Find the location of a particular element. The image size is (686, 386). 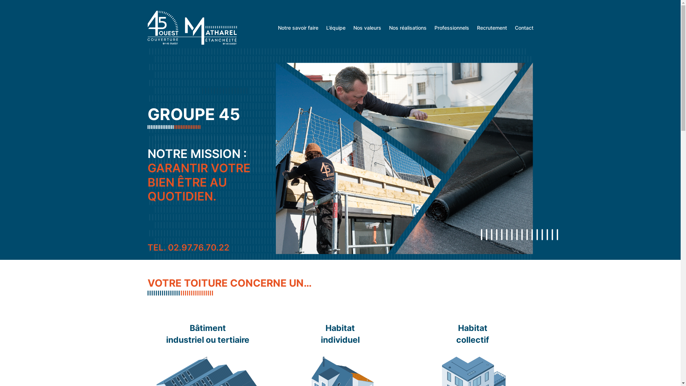

Recrutement is located at coordinates (492, 28).